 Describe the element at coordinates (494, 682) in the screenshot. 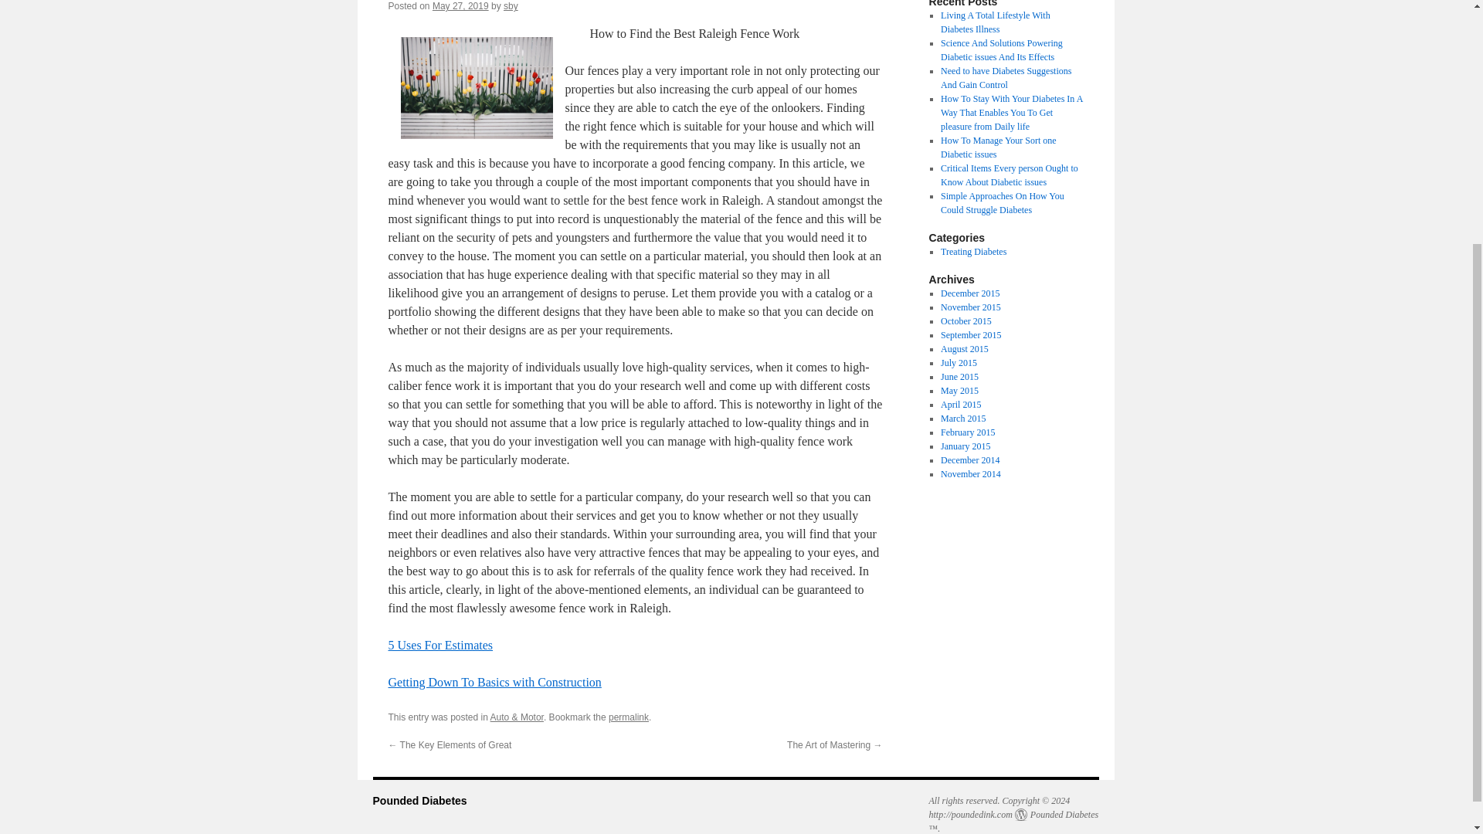

I see `Getting Down To Basics with Construction` at that location.